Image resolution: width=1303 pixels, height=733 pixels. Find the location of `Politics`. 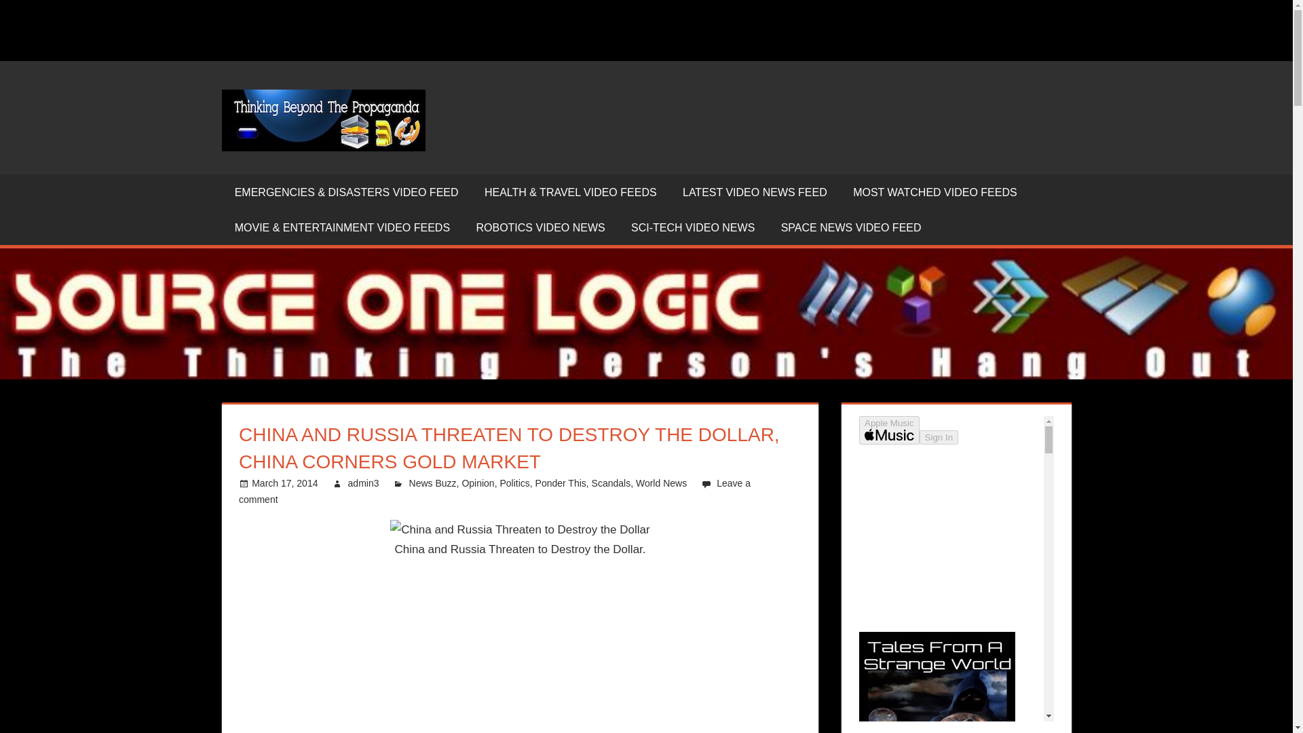

Politics is located at coordinates (514, 483).